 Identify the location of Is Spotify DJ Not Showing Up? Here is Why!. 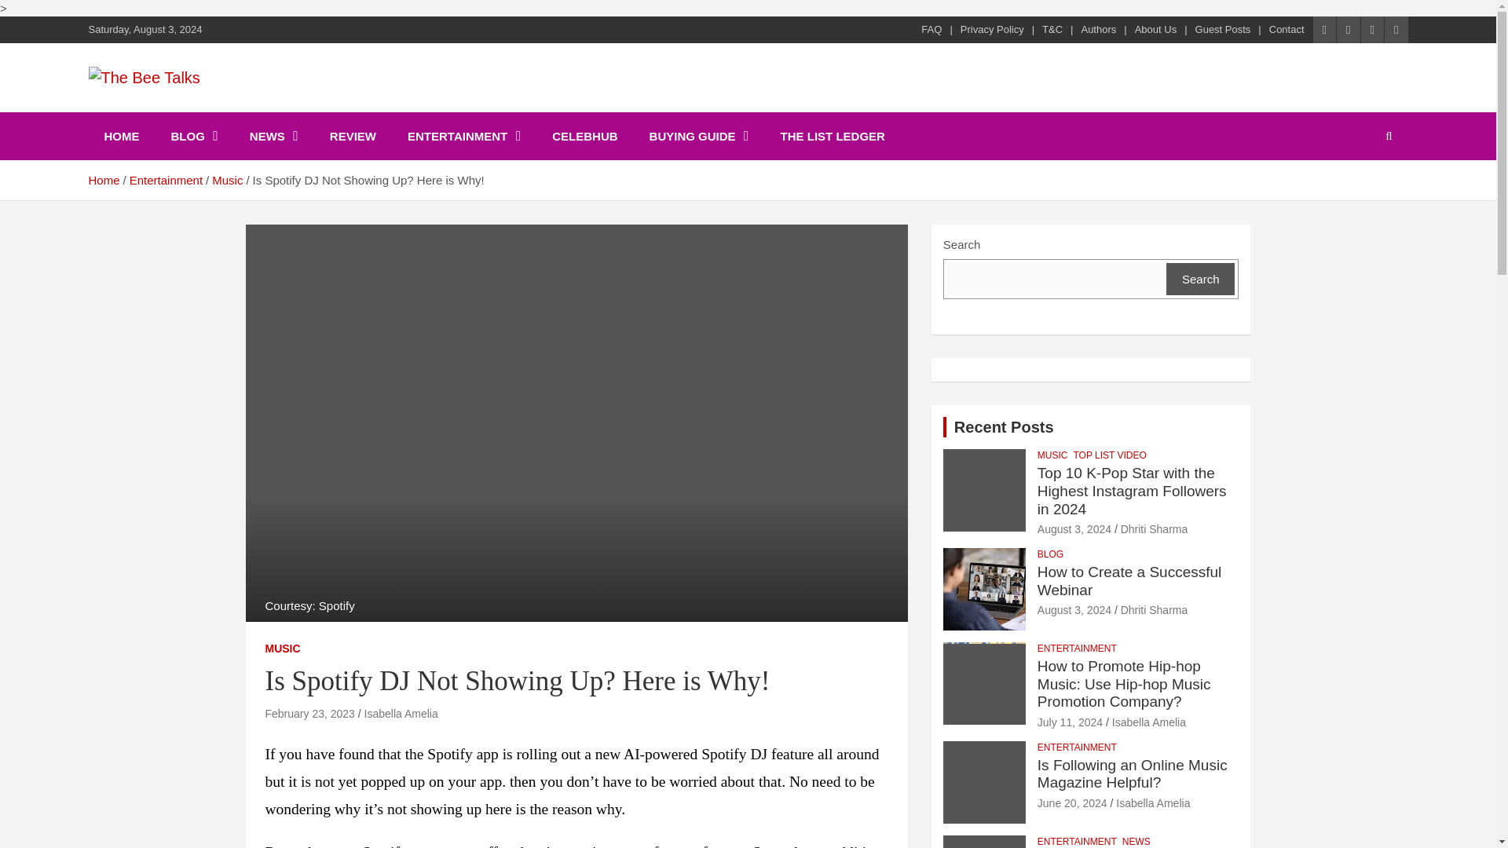
(309, 713).